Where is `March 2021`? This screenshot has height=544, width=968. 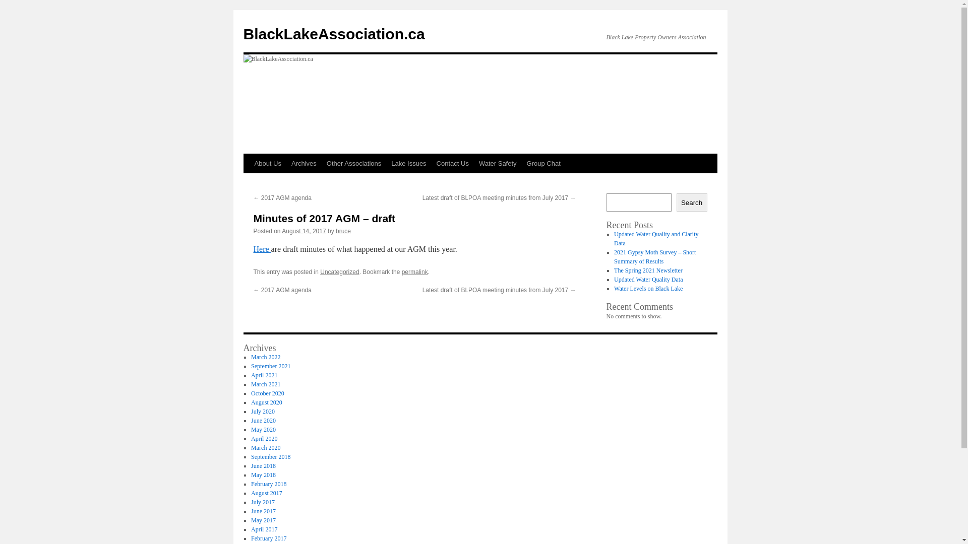 March 2021 is located at coordinates (266, 384).